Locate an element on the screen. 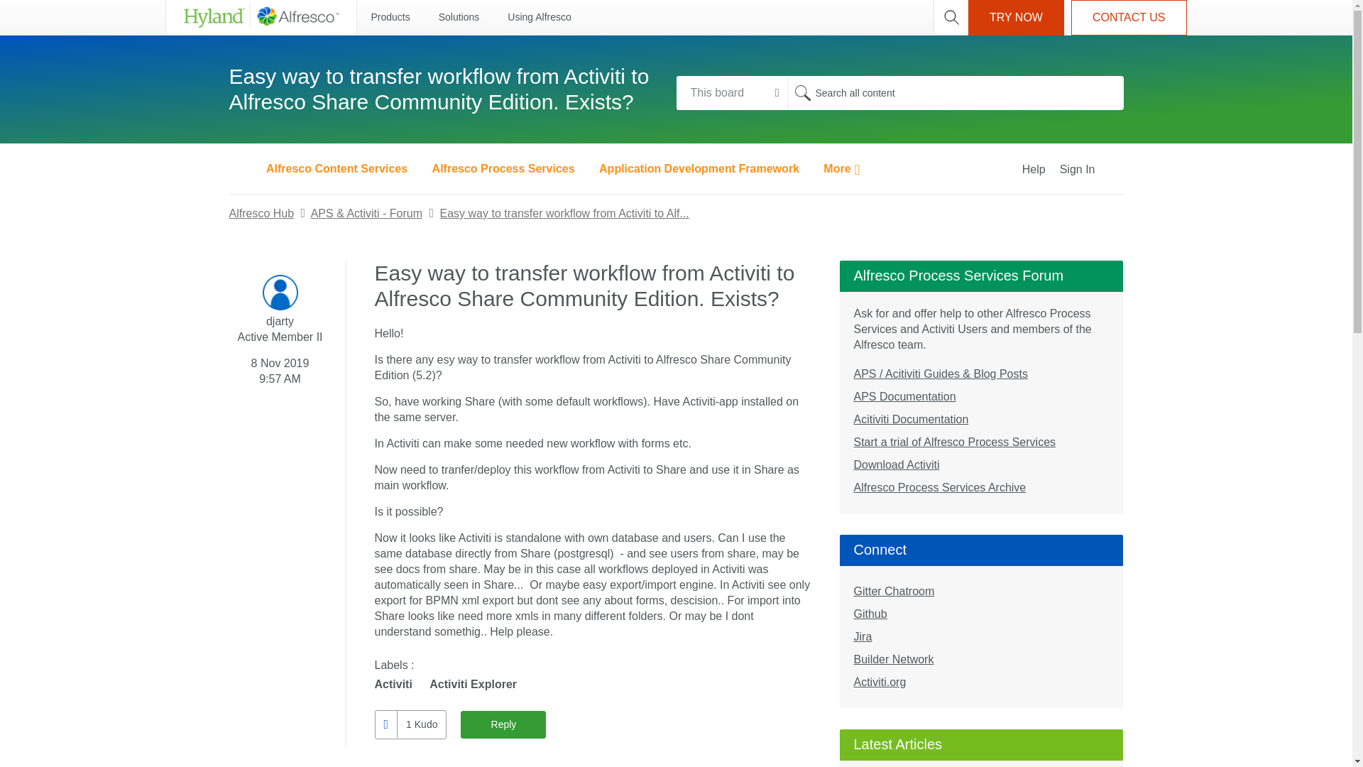 The height and width of the screenshot is (767, 1363). Using Alfresco is located at coordinates (539, 17).